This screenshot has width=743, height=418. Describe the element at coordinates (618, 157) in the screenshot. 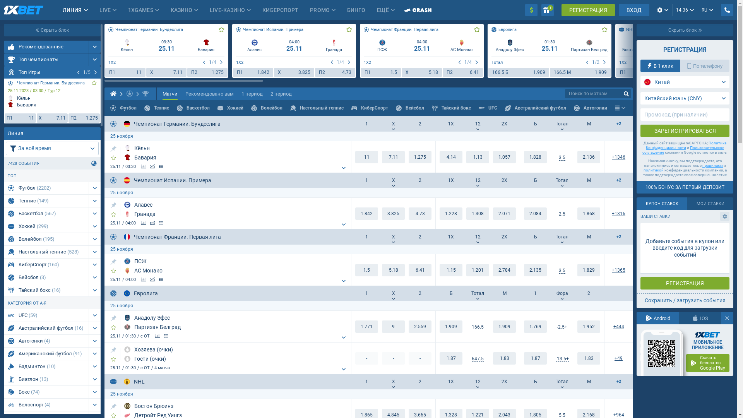

I see `1346` at that location.